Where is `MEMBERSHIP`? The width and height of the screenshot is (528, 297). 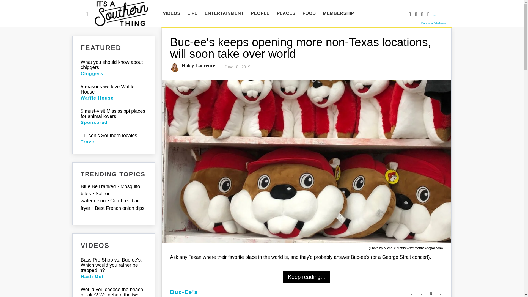 MEMBERSHIP is located at coordinates (339, 13).